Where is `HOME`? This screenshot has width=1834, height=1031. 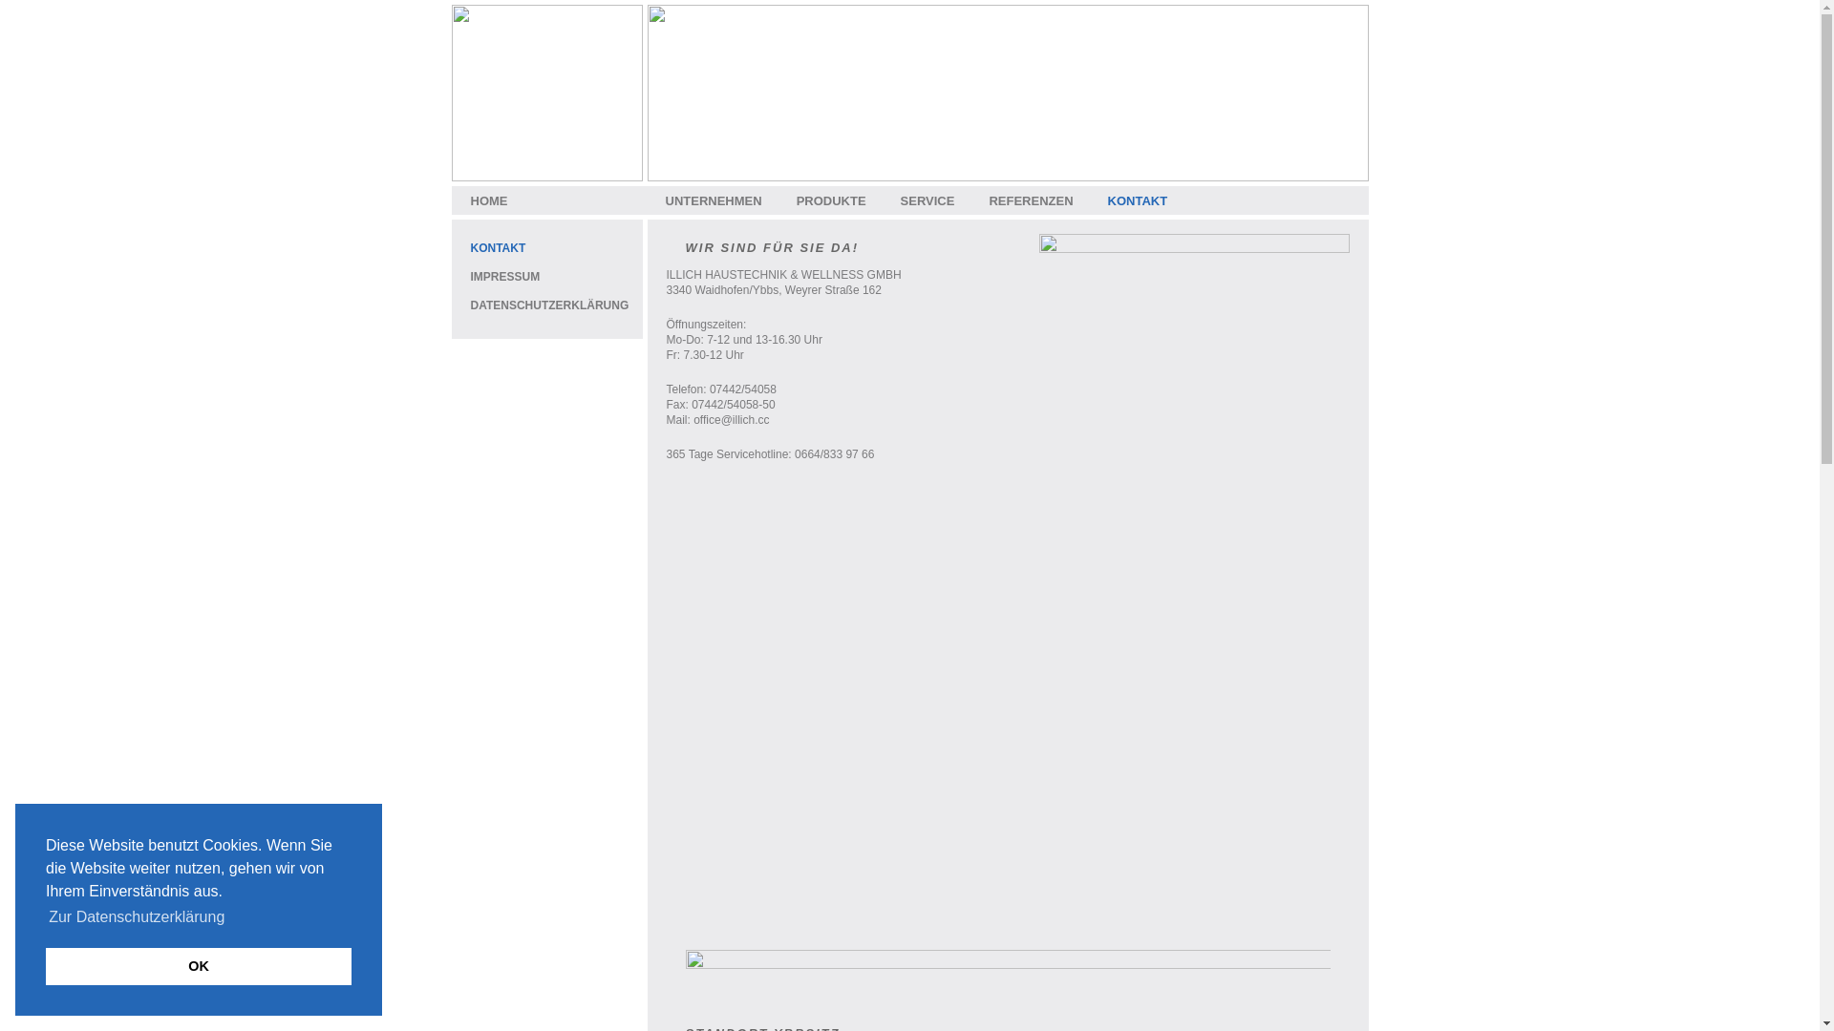
HOME is located at coordinates (488, 200).